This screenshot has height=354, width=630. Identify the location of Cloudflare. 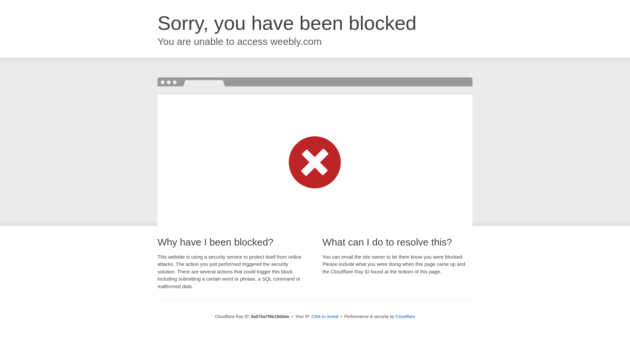
(405, 316).